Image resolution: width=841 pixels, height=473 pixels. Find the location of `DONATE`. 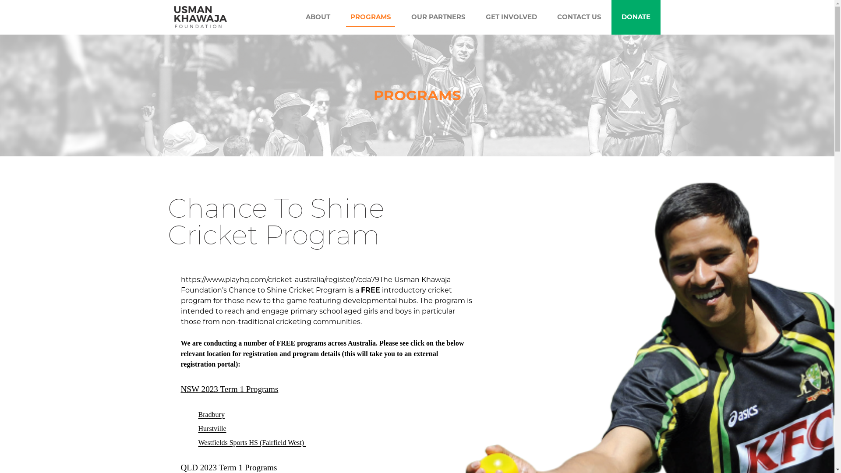

DONATE is located at coordinates (636, 18).